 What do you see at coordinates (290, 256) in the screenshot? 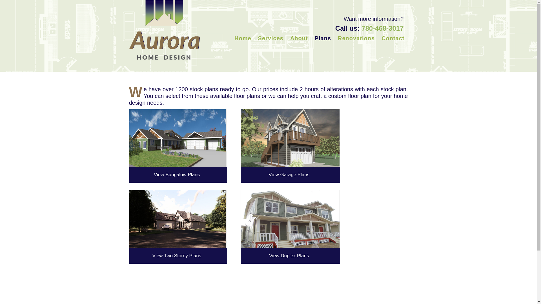
I see `View Duplex Plans  ` at bounding box center [290, 256].